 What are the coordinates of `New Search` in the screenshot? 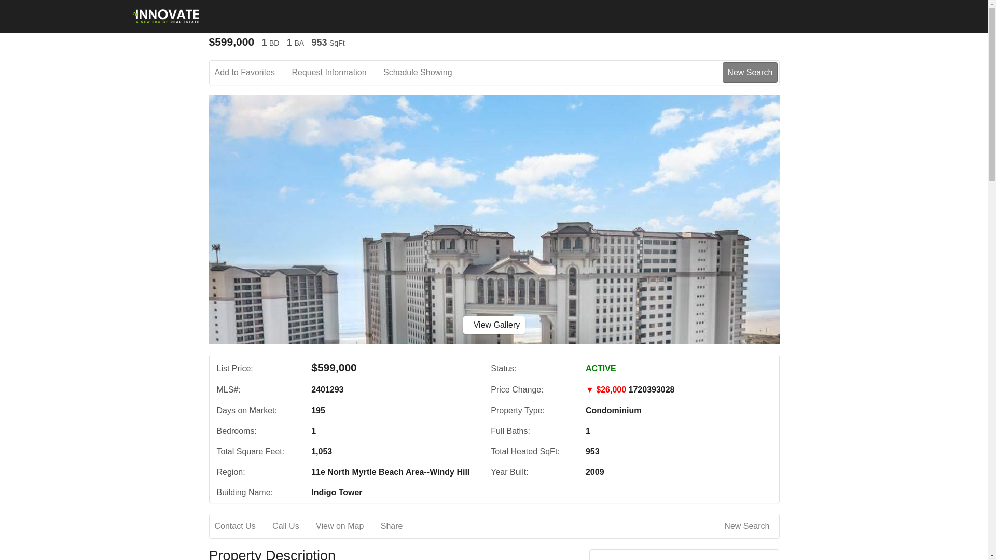 It's located at (749, 526).